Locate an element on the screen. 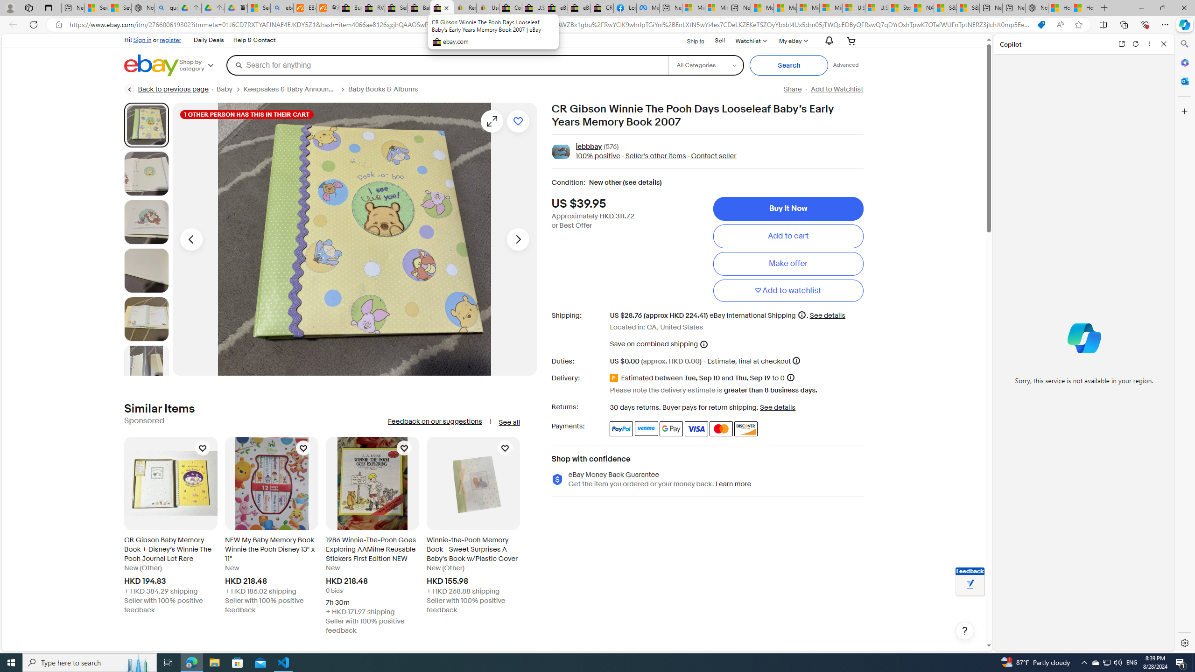  Log into Facebook is located at coordinates (625, 8).